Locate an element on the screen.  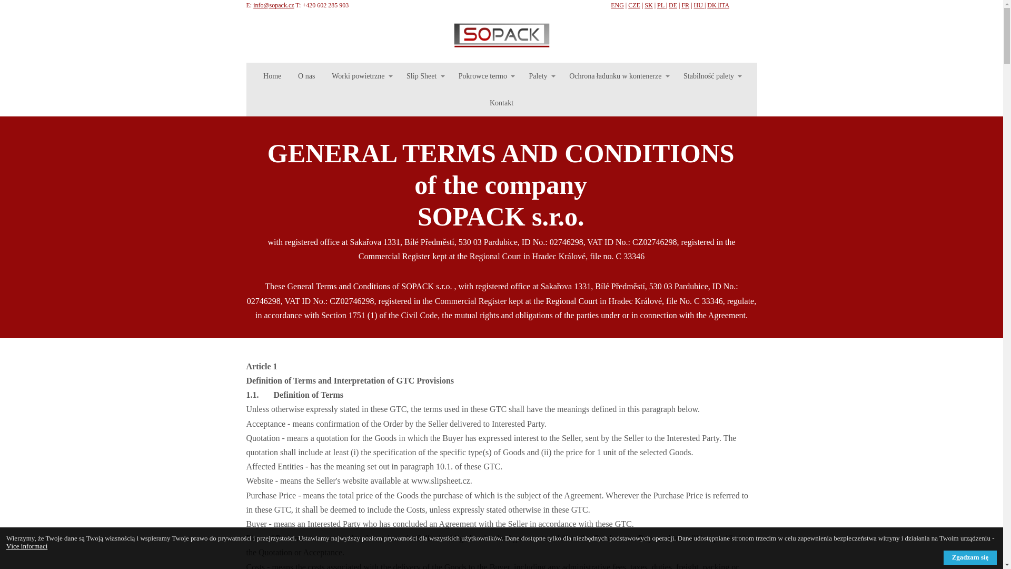
Palety is located at coordinates (540, 76).